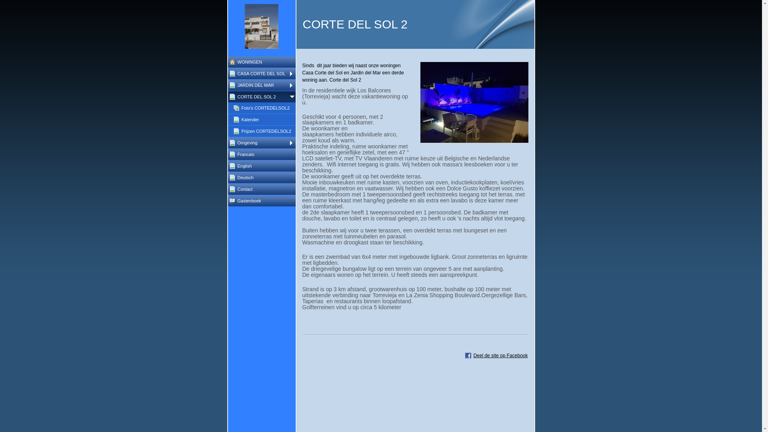 The width and height of the screenshot is (768, 432). Describe the element at coordinates (262, 143) in the screenshot. I see `Omgeving` at that location.